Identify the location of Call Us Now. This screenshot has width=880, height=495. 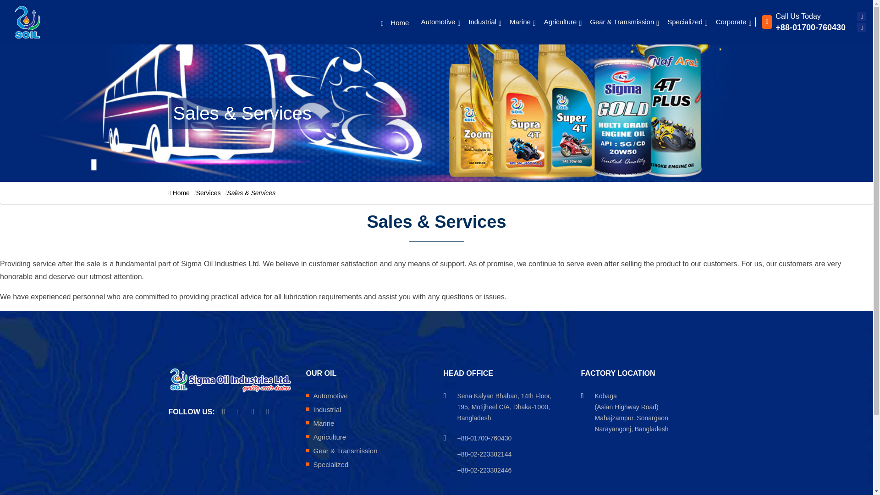
(485, 440).